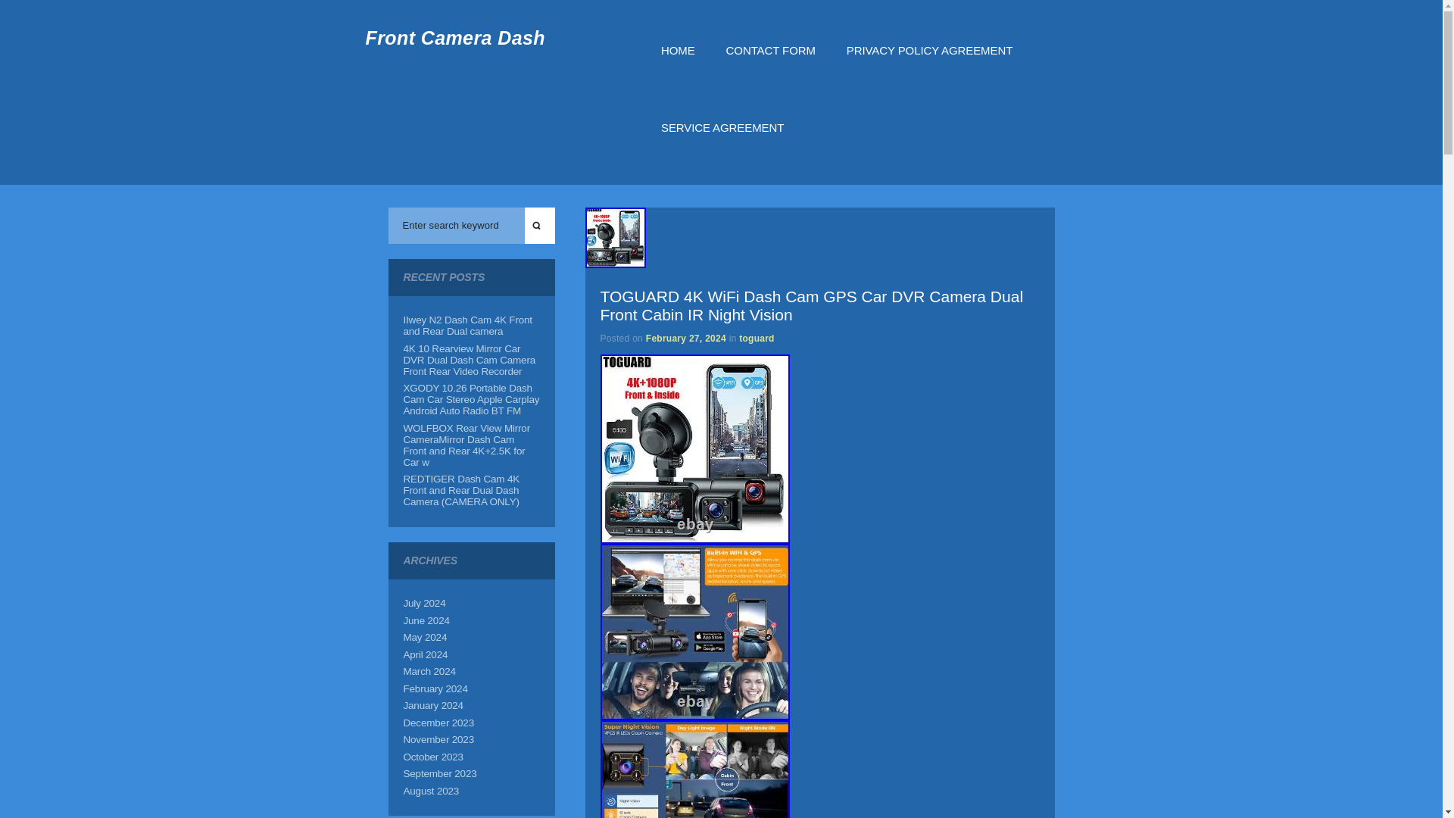 This screenshot has height=818, width=1454. What do you see at coordinates (432, 705) in the screenshot?
I see `January 2024` at bounding box center [432, 705].